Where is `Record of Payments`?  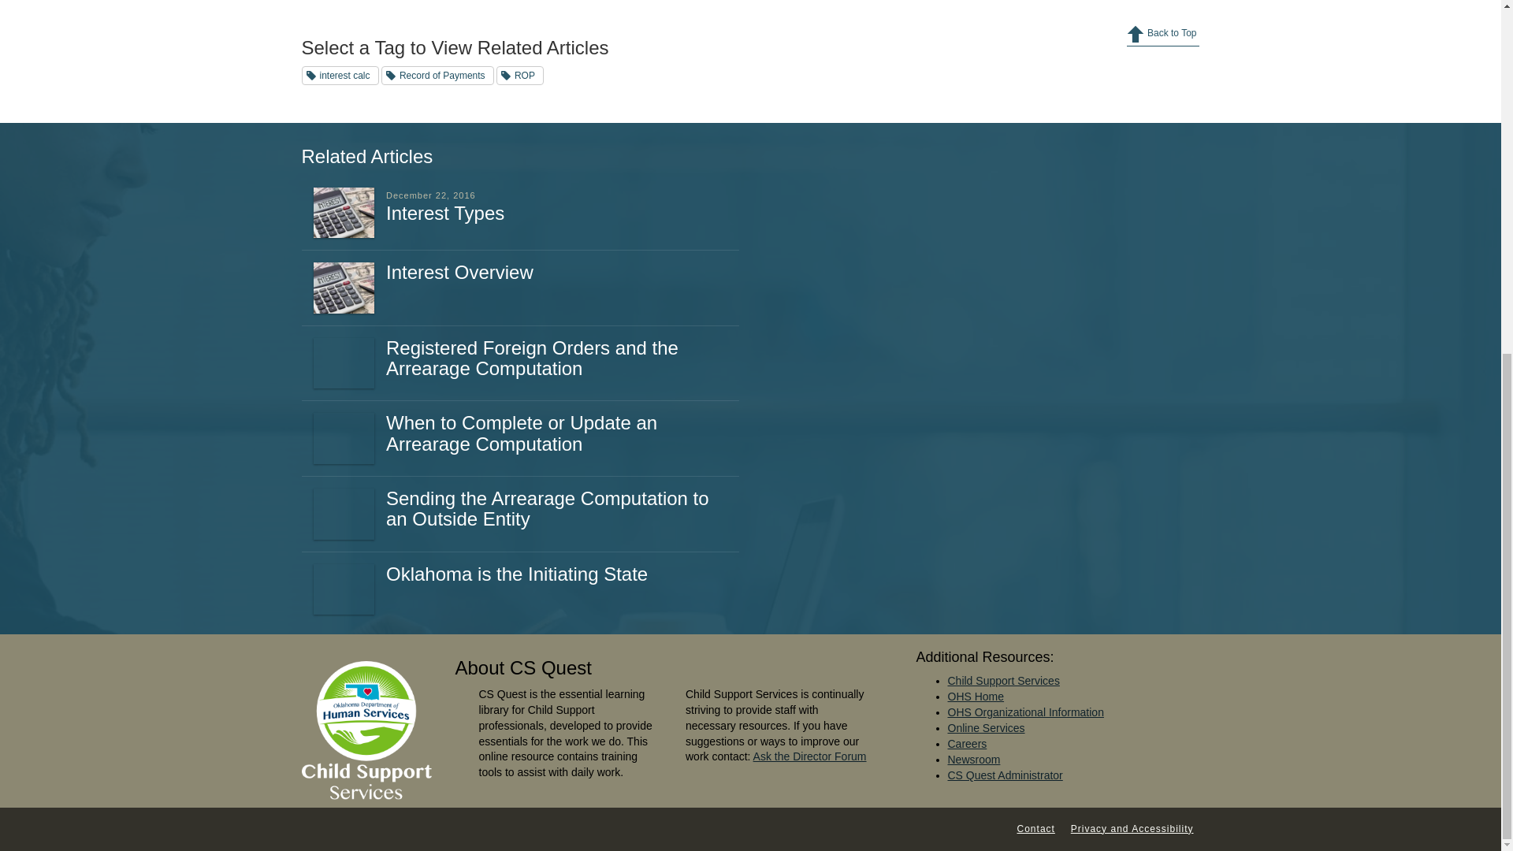
Record of Payments is located at coordinates (437, 76).